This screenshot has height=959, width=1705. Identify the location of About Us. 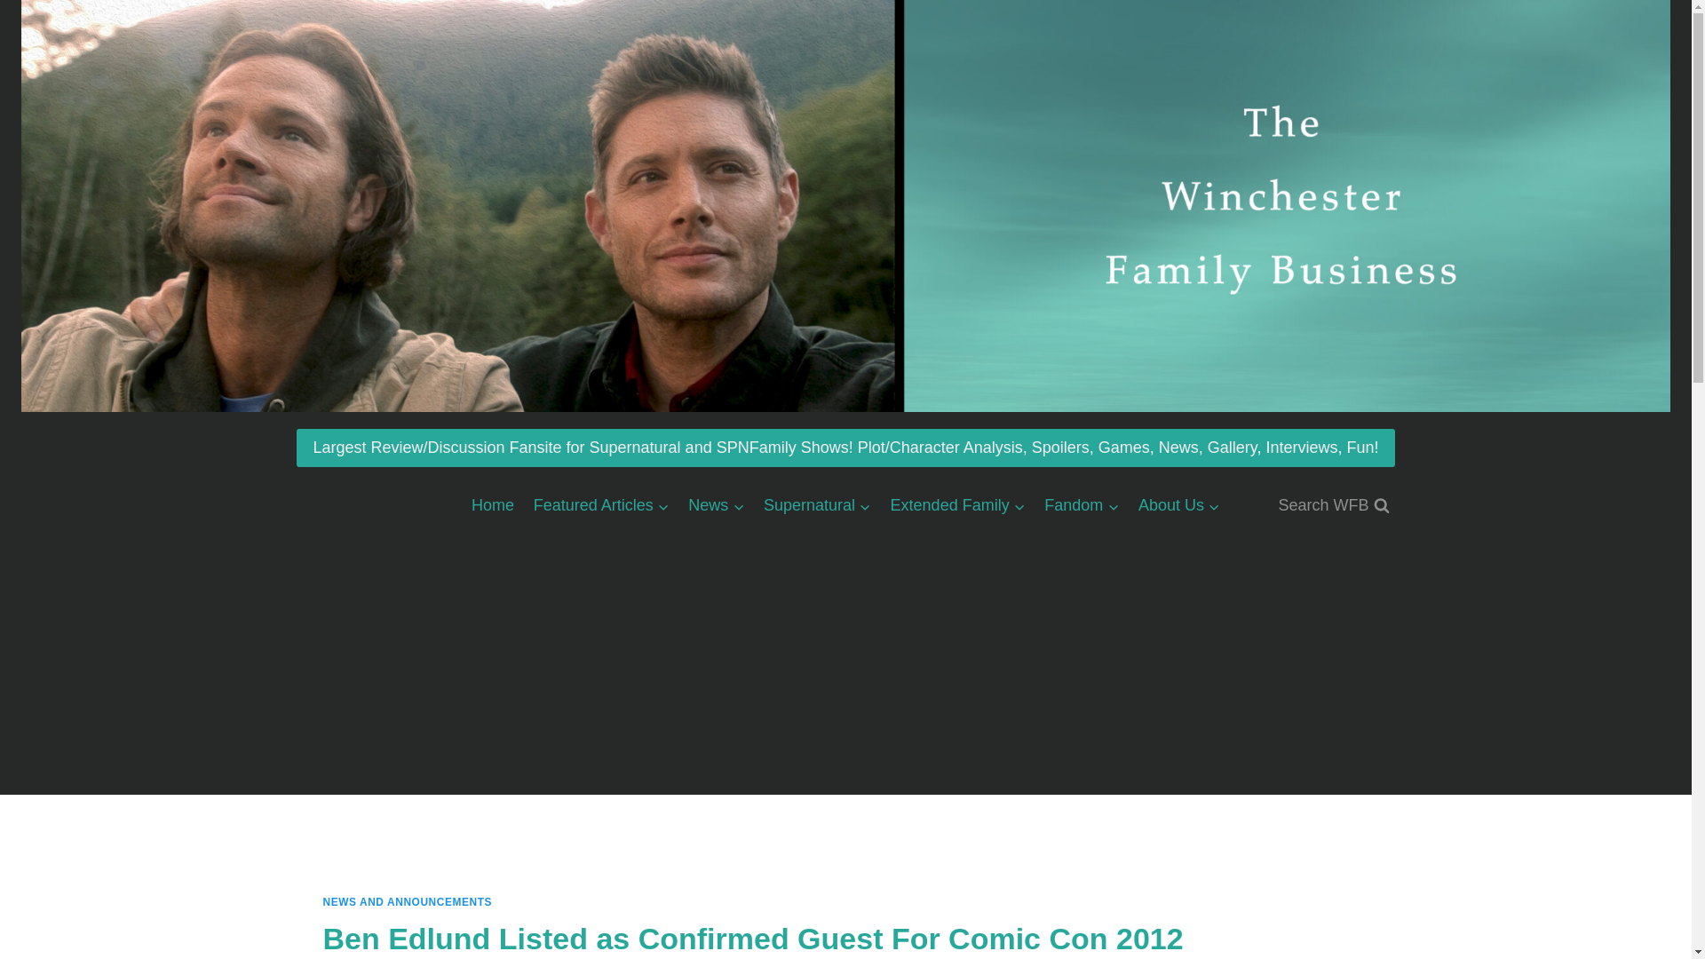
(1179, 505).